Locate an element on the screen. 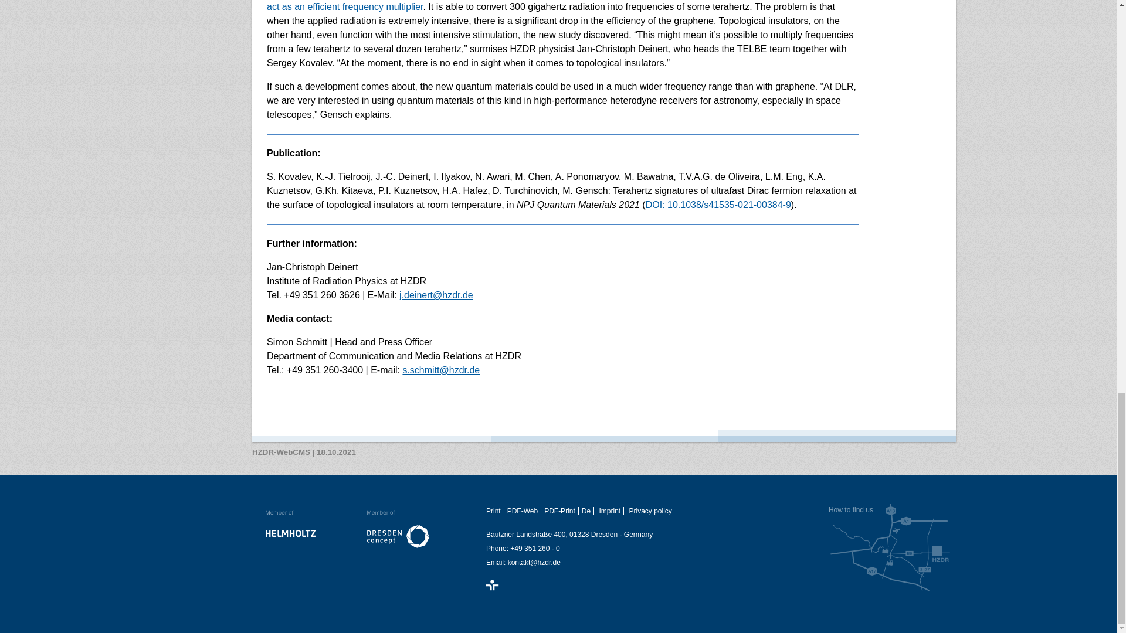 Image resolution: width=1126 pixels, height=633 pixels. PDF-Print-Version is located at coordinates (561, 511).